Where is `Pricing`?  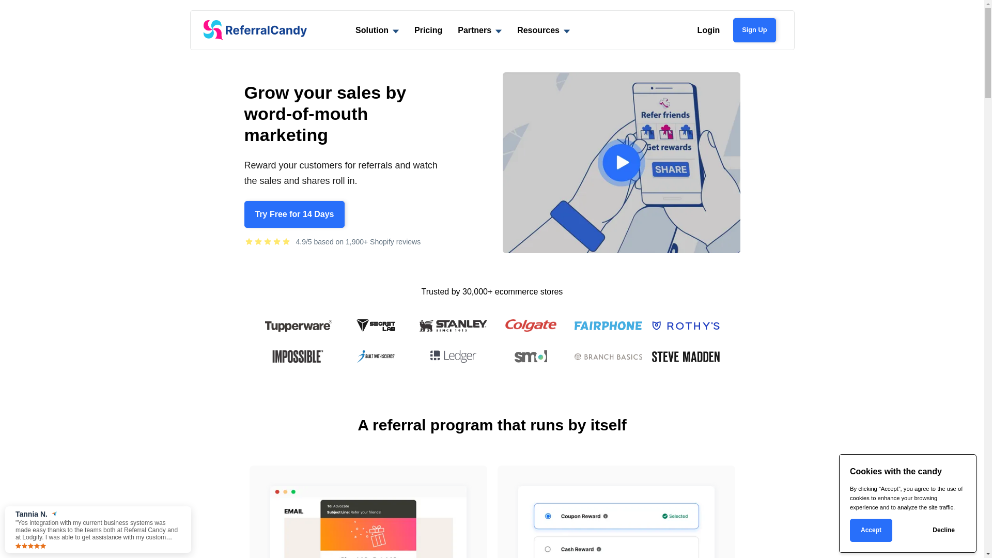 Pricing is located at coordinates (428, 30).